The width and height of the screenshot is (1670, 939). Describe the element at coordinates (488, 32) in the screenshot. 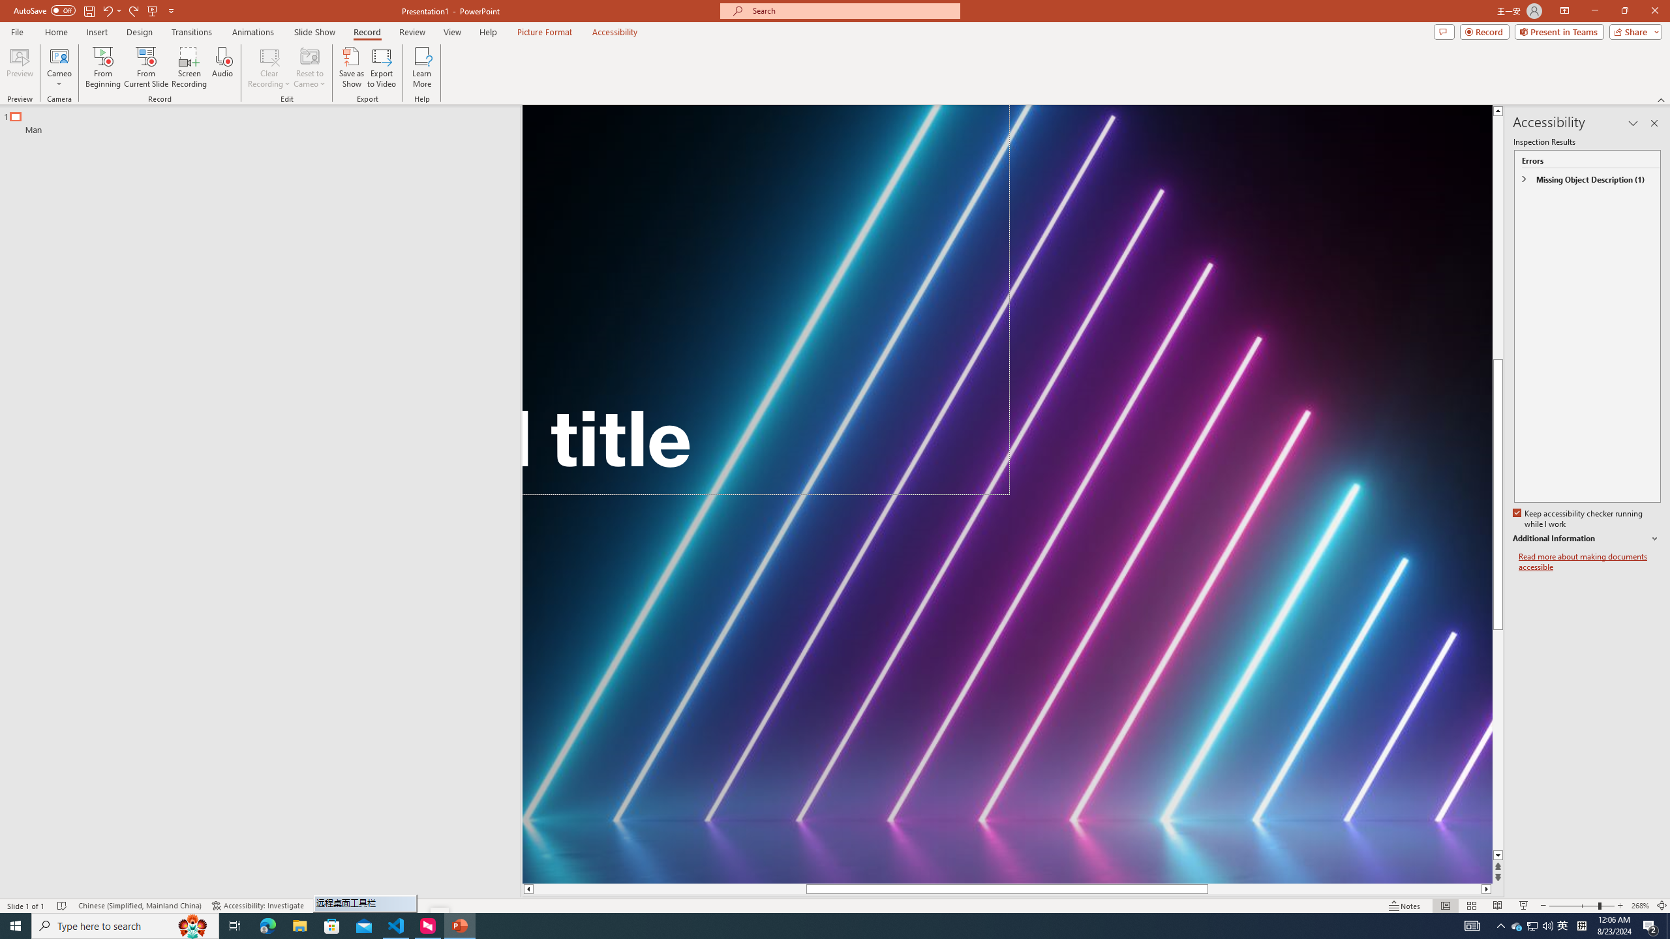

I see `Help` at that location.